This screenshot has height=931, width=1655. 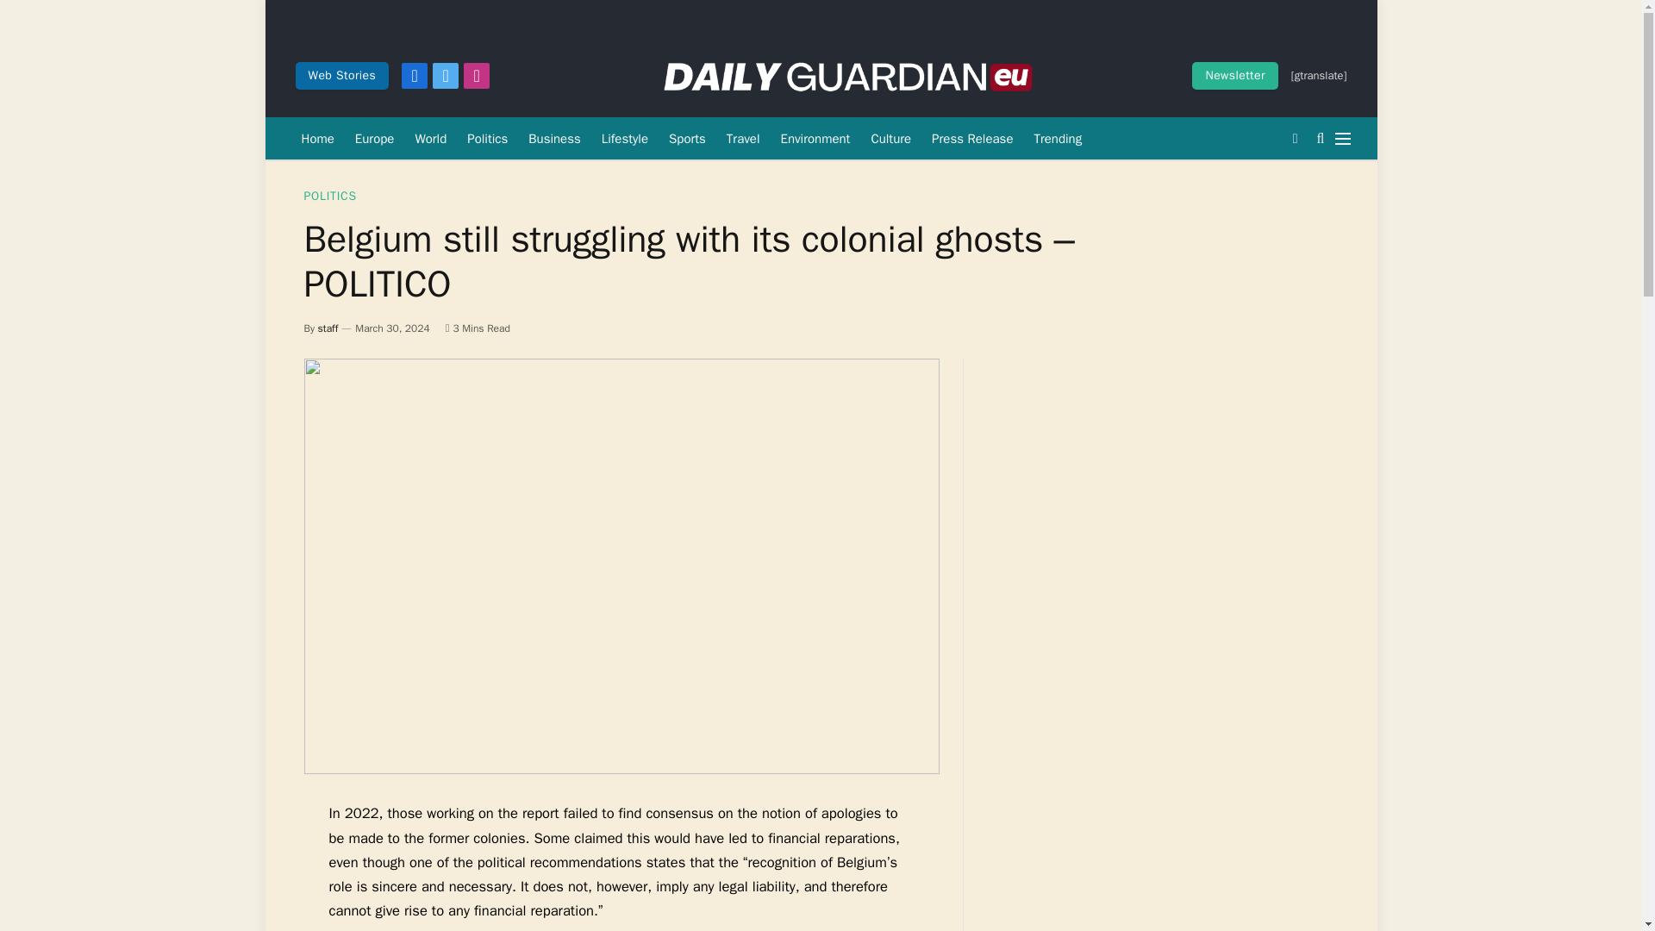 I want to click on Newsletter, so click(x=1234, y=76).